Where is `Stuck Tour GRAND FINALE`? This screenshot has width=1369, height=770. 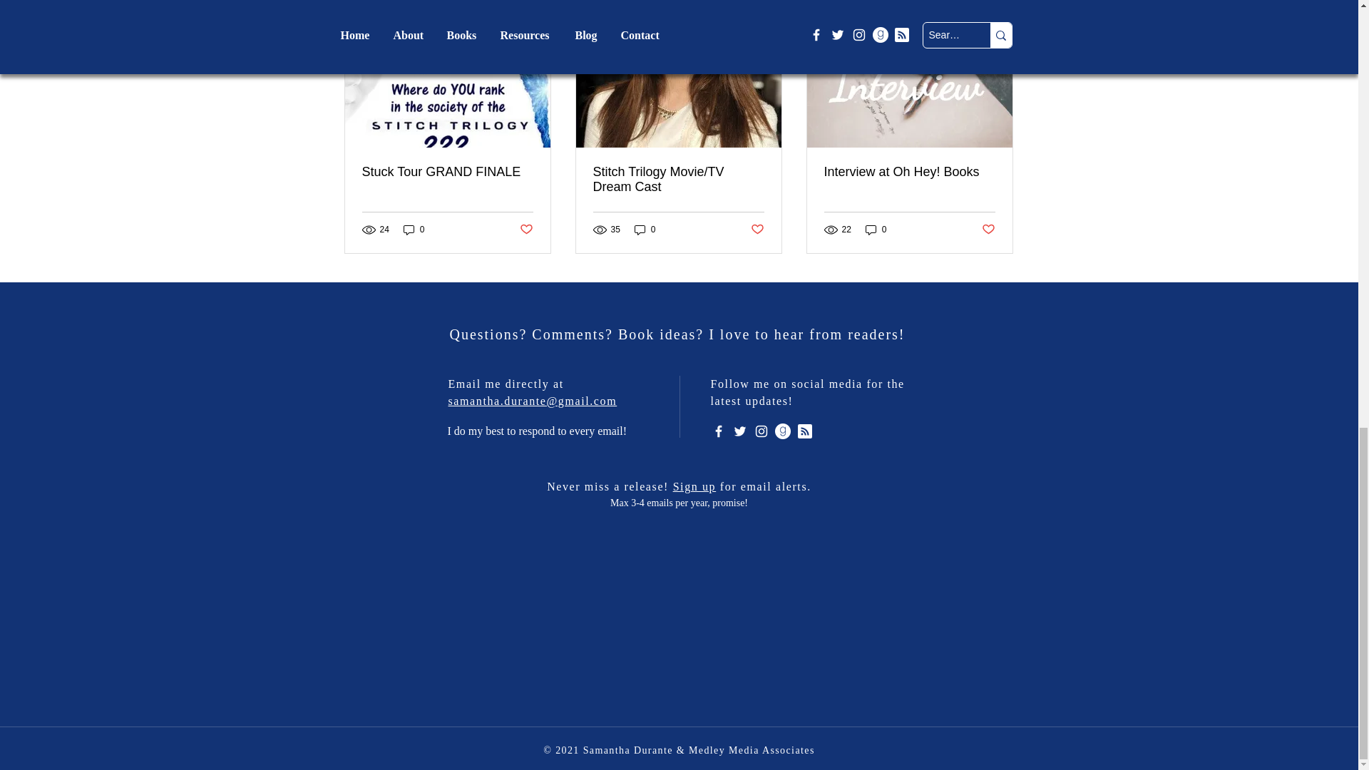 Stuck Tour GRAND FINALE is located at coordinates (448, 172).